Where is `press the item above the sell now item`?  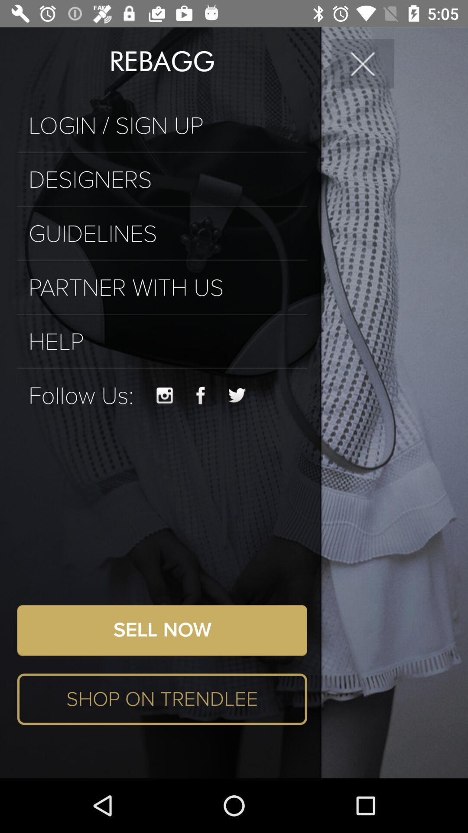 press the item above the sell now item is located at coordinates (237, 396).